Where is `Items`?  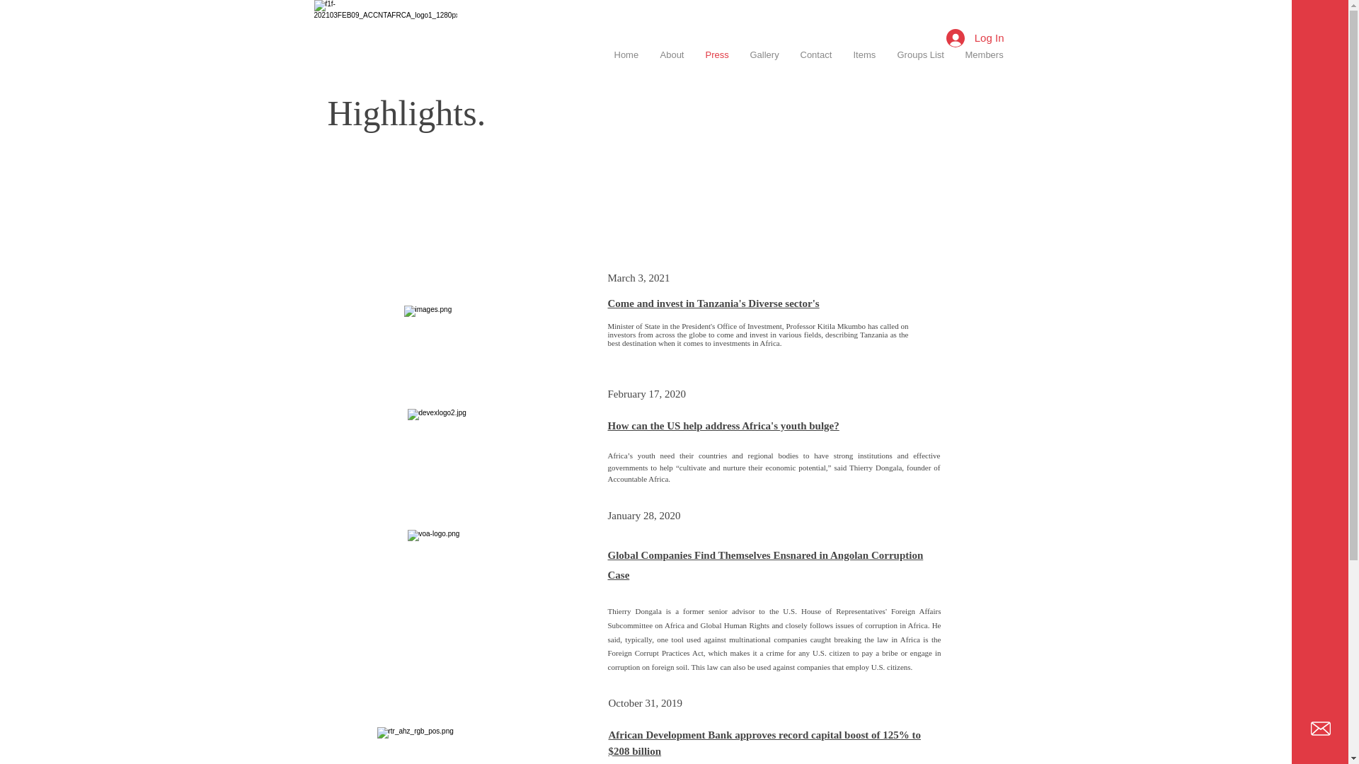
Items is located at coordinates (864, 55).